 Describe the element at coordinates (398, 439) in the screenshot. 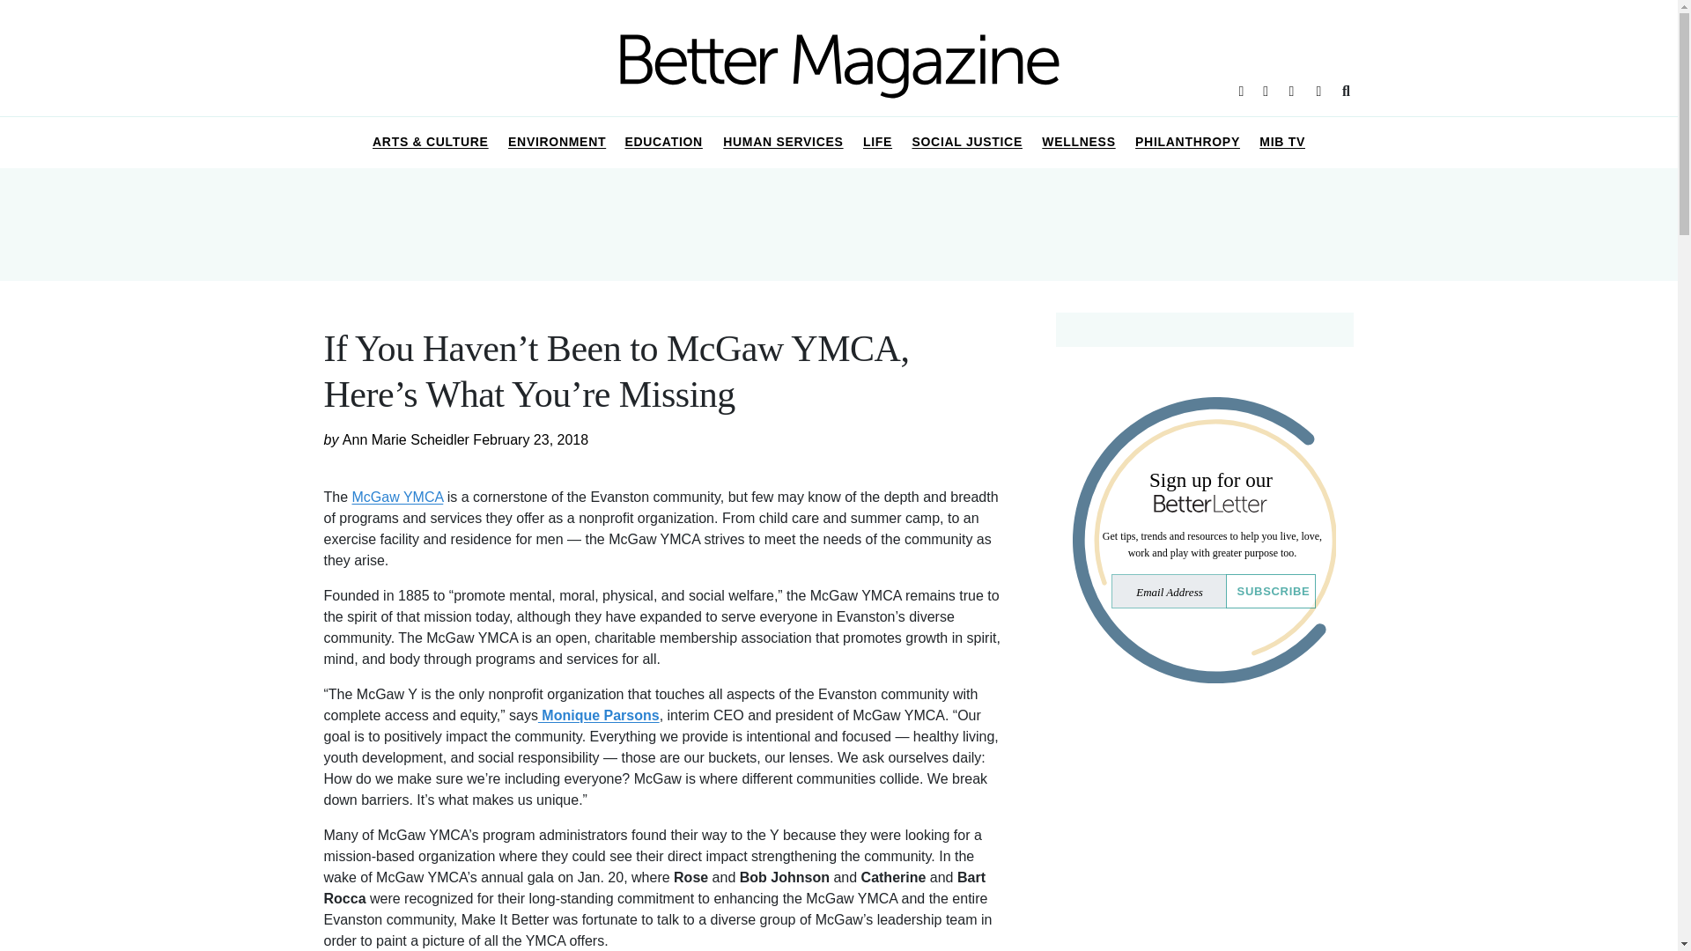

I see `by Ann Marie Scheidler` at that location.